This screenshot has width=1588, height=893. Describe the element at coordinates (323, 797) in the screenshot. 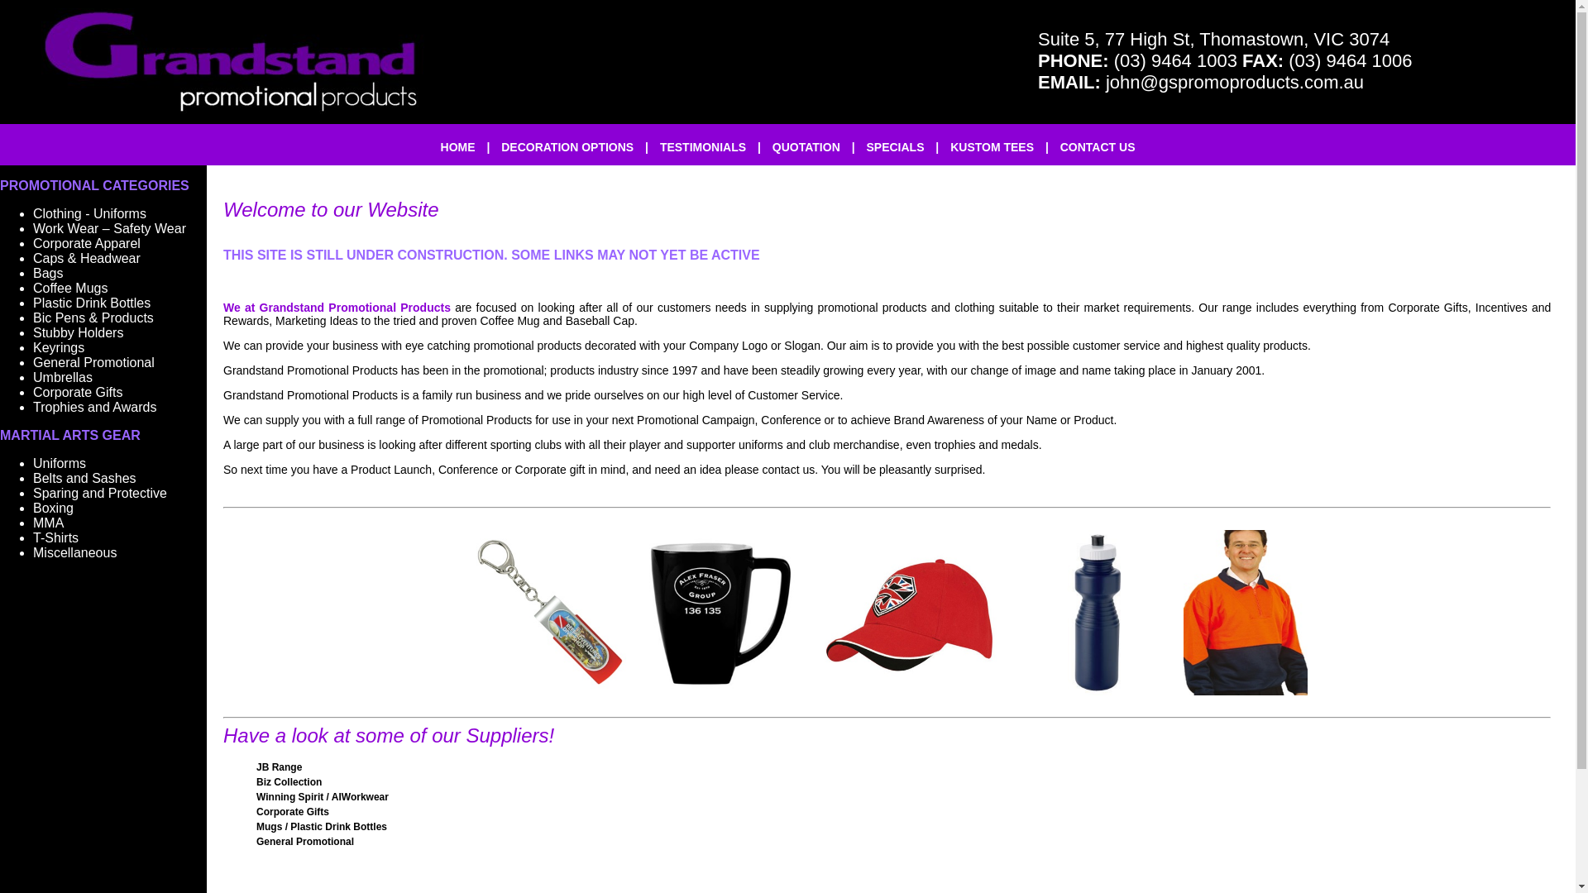

I see `Winning Spirit / AIWorkwear` at that location.